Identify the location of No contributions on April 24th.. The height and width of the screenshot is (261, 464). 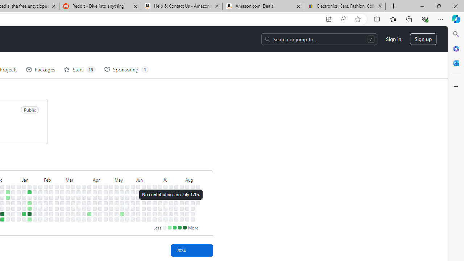
(105, 203).